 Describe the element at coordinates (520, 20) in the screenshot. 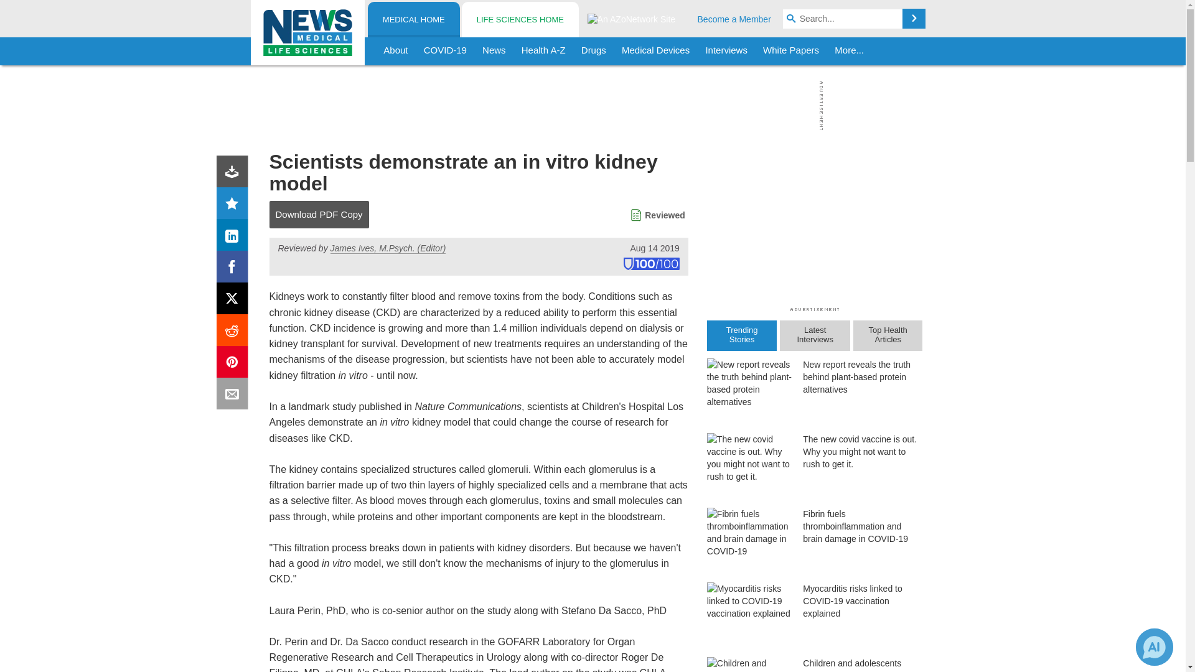

I see `LIFE SCIENCES HOME` at that location.